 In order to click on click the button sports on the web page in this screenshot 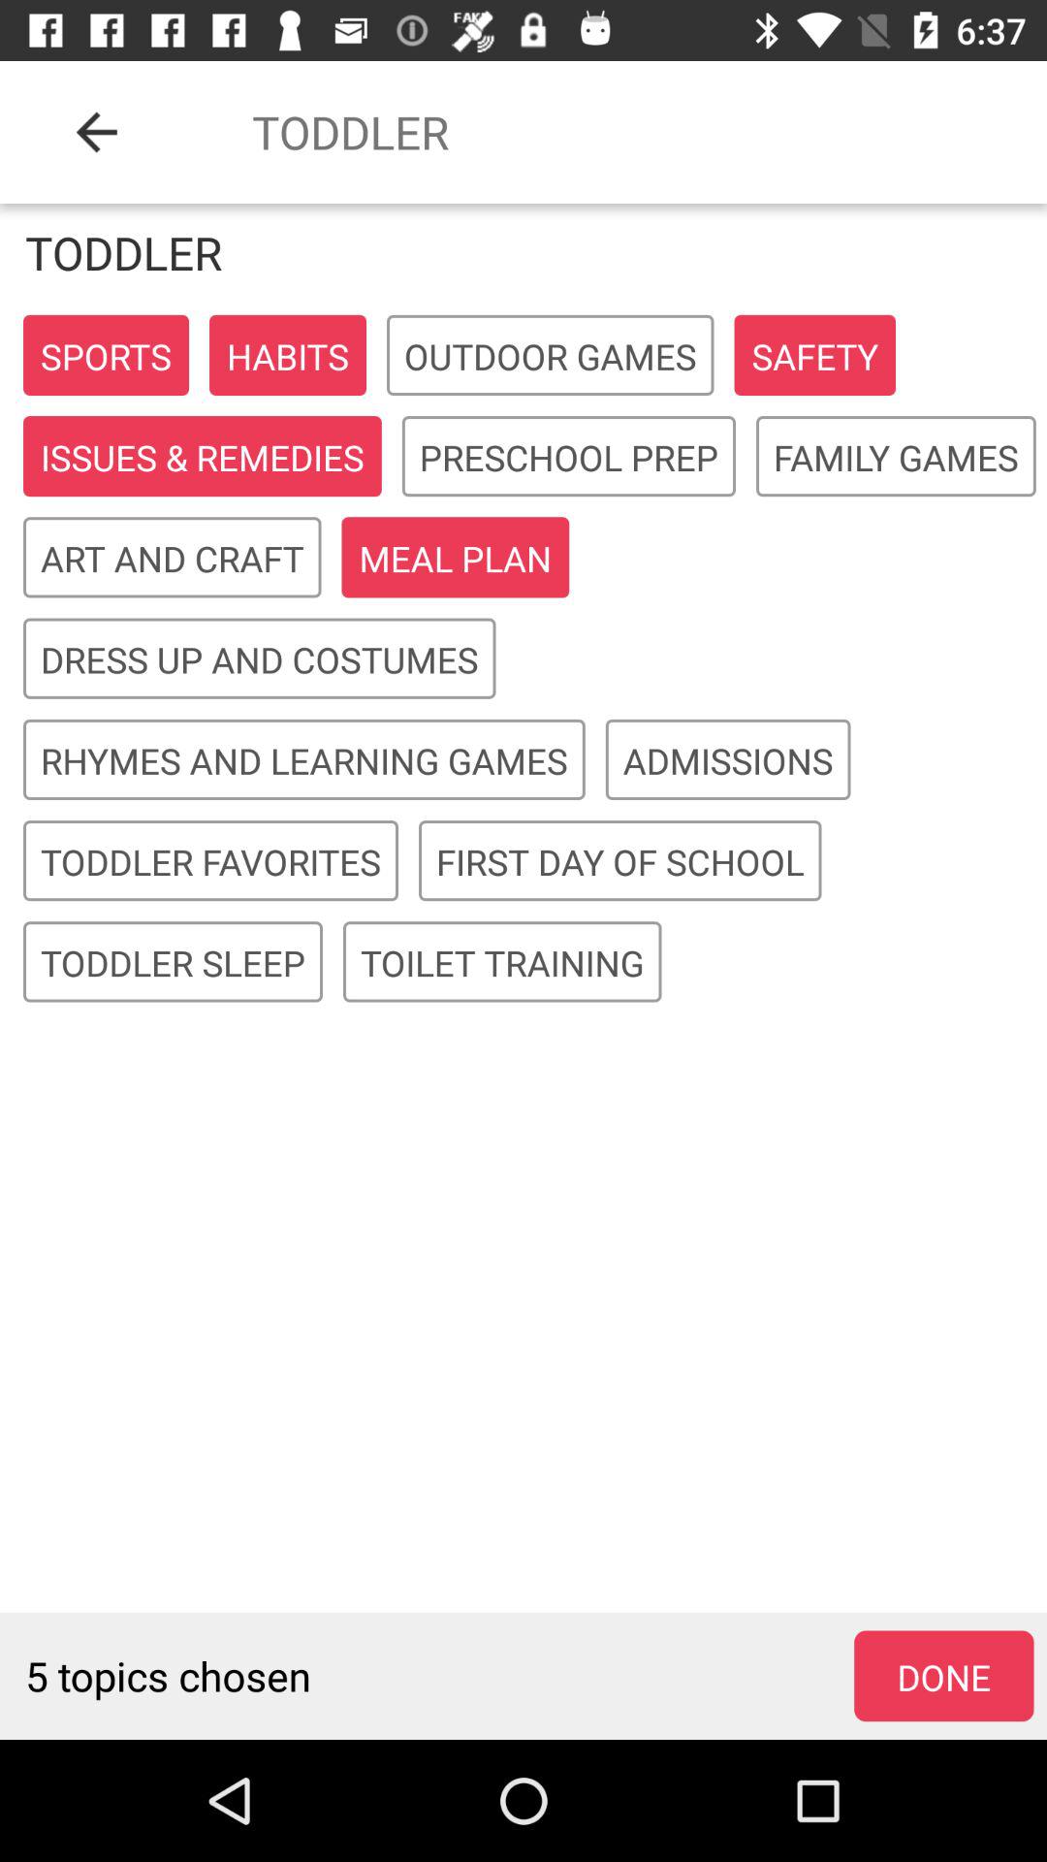, I will do `click(106, 355)`.